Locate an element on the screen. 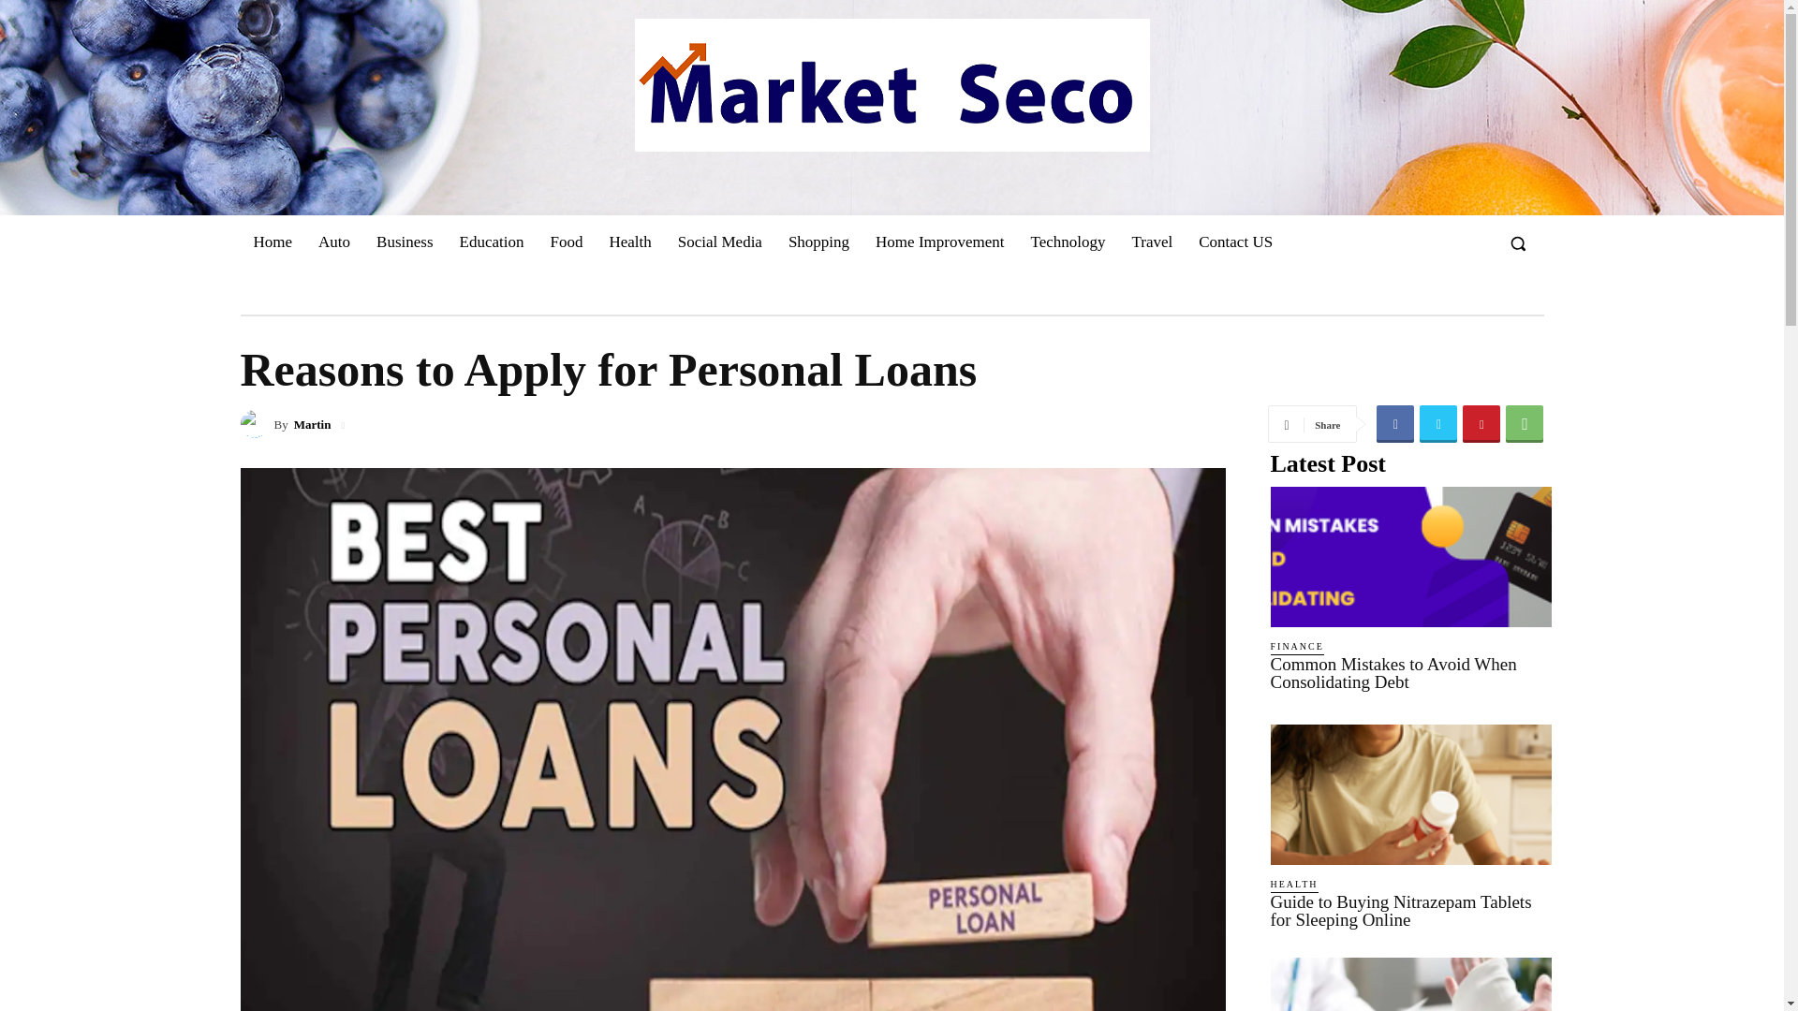 This screenshot has height=1011, width=1798. Auto is located at coordinates (333, 242).